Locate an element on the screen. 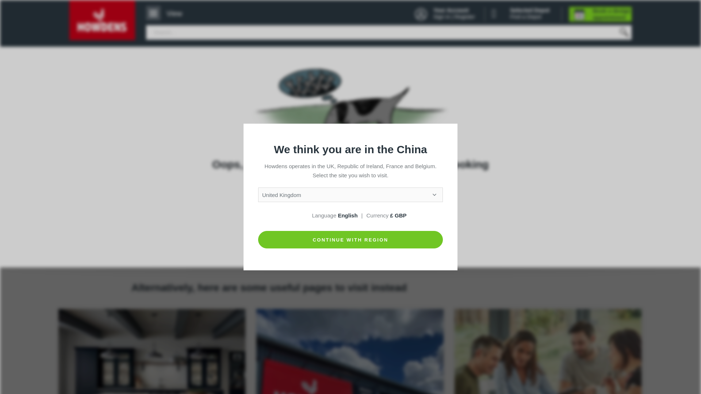  Find a depot is located at coordinates (350, 351).